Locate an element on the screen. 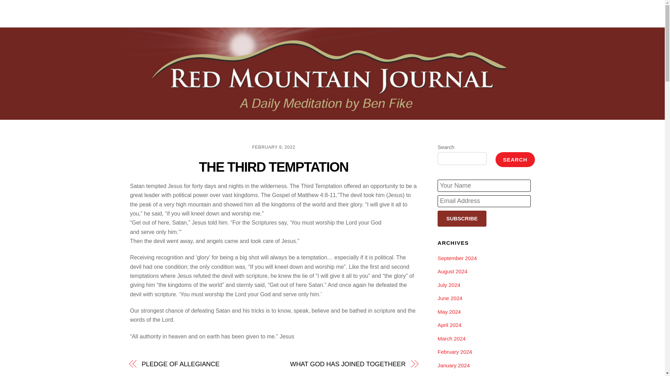  About Us is located at coordinates (439, 13).